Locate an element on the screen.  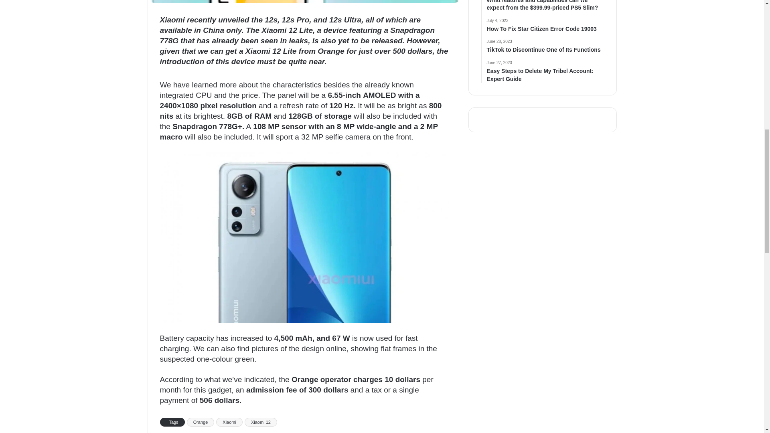
Xiaomi is located at coordinates (229, 422).